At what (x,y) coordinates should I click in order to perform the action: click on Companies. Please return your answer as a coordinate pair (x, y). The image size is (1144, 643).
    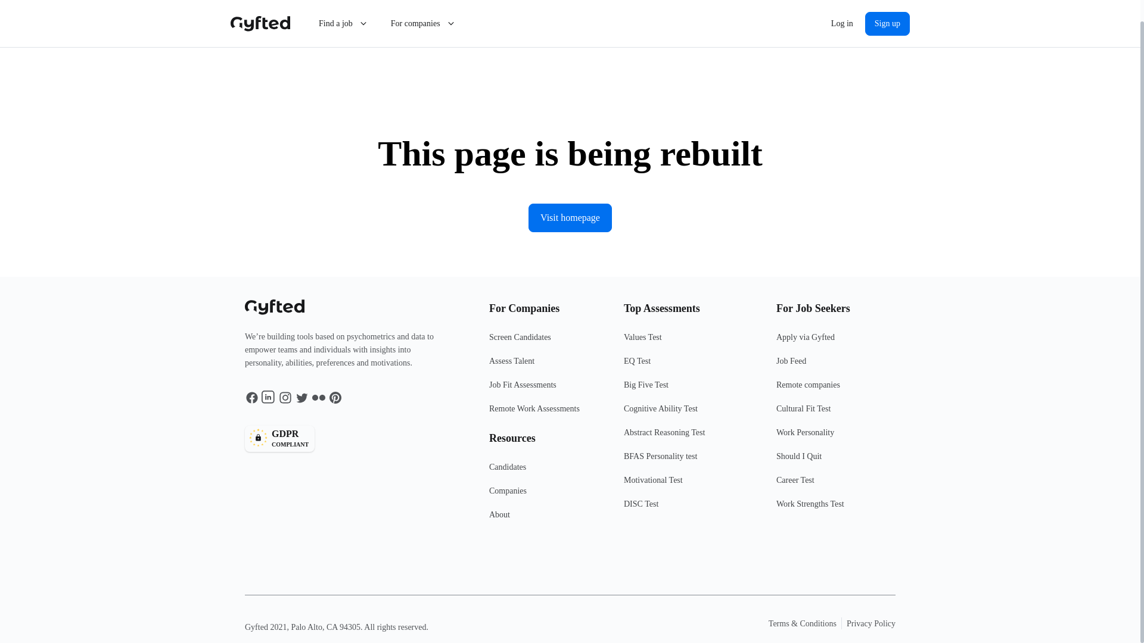
    Looking at the image, I should click on (692, 485).